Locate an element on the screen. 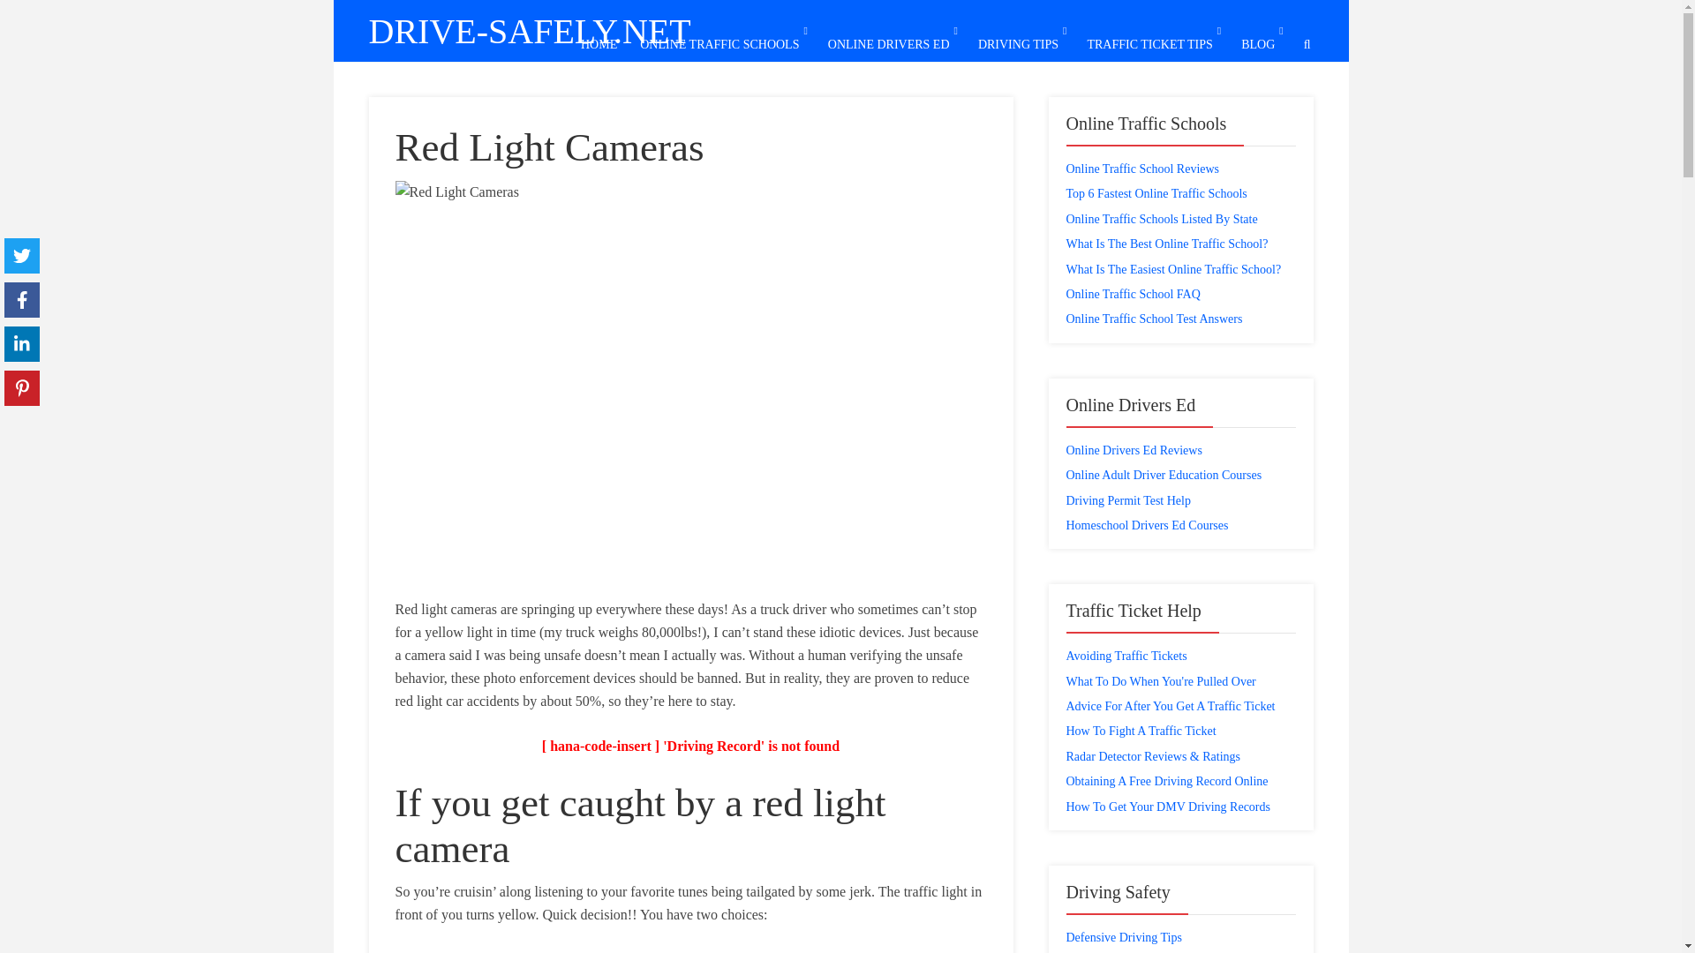 This screenshot has width=1695, height=953. DRIVING TIPS is located at coordinates (1018, 44).